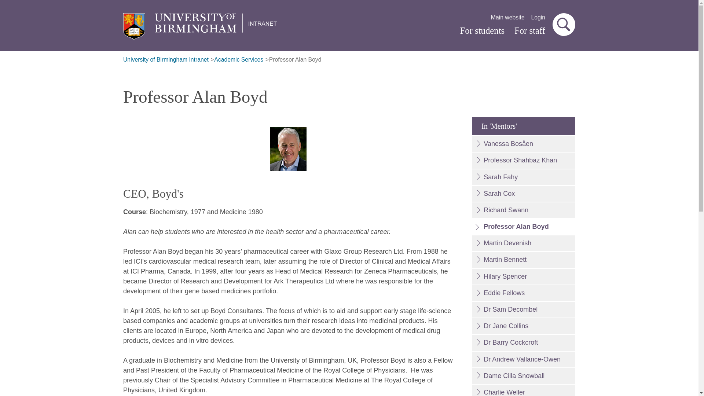 Image resolution: width=704 pixels, height=396 pixels. What do you see at coordinates (524, 194) in the screenshot?
I see `Sarah Cox` at bounding box center [524, 194].